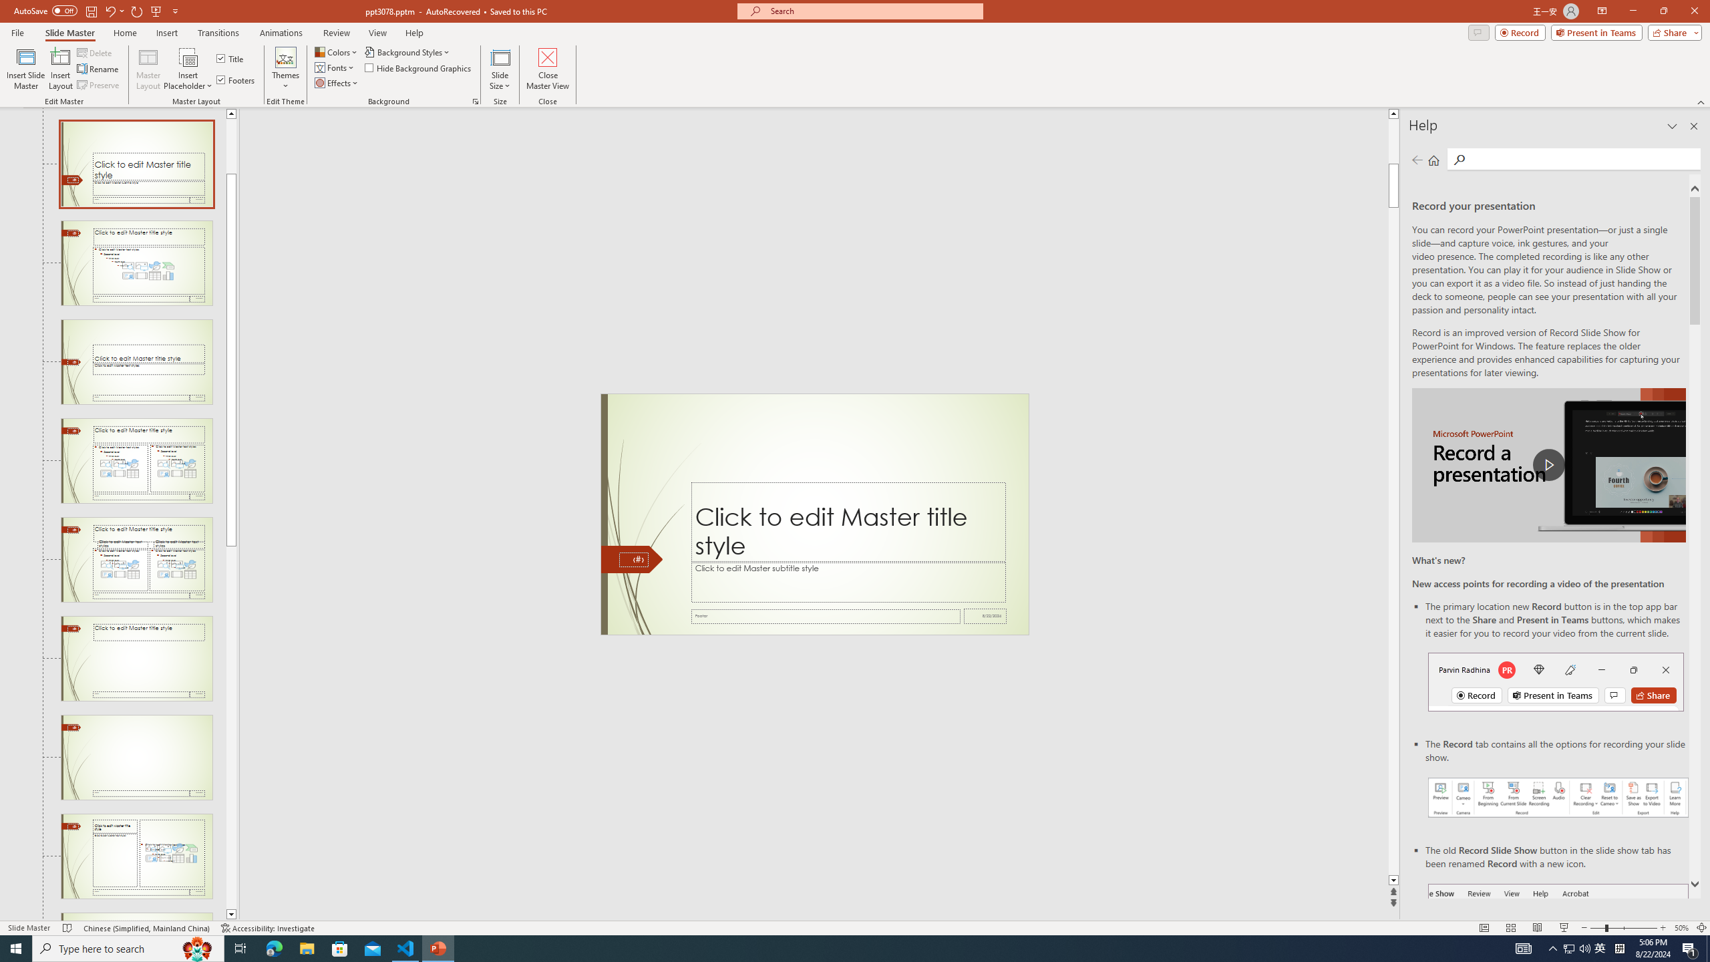  Describe the element at coordinates (1558, 798) in the screenshot. I see `Record your presentations screenshot one` at that location.